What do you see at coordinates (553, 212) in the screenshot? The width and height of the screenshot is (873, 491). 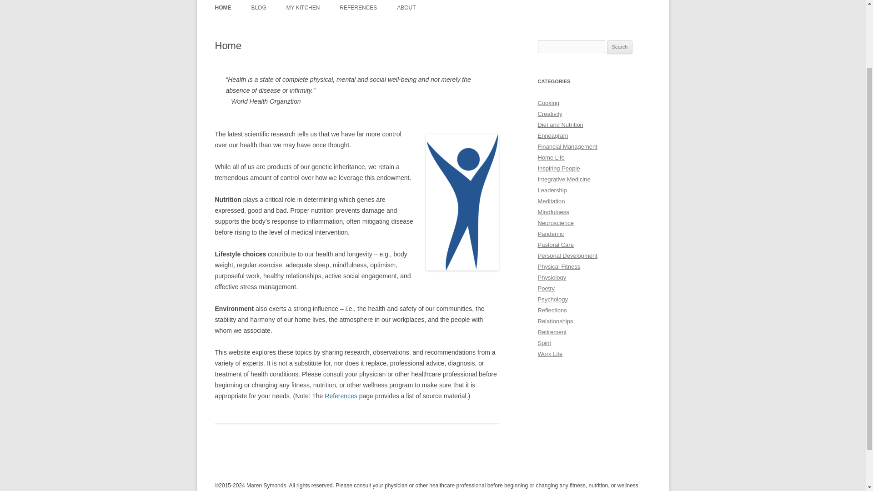 I see `Mindfulness` at bounding box center [553, 212].